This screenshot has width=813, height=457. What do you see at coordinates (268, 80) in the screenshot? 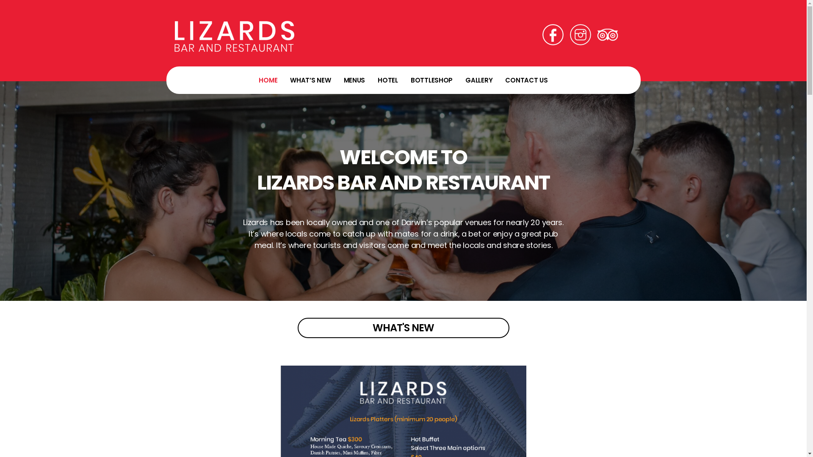
I see `HOME` at bounding box center [268, 80].